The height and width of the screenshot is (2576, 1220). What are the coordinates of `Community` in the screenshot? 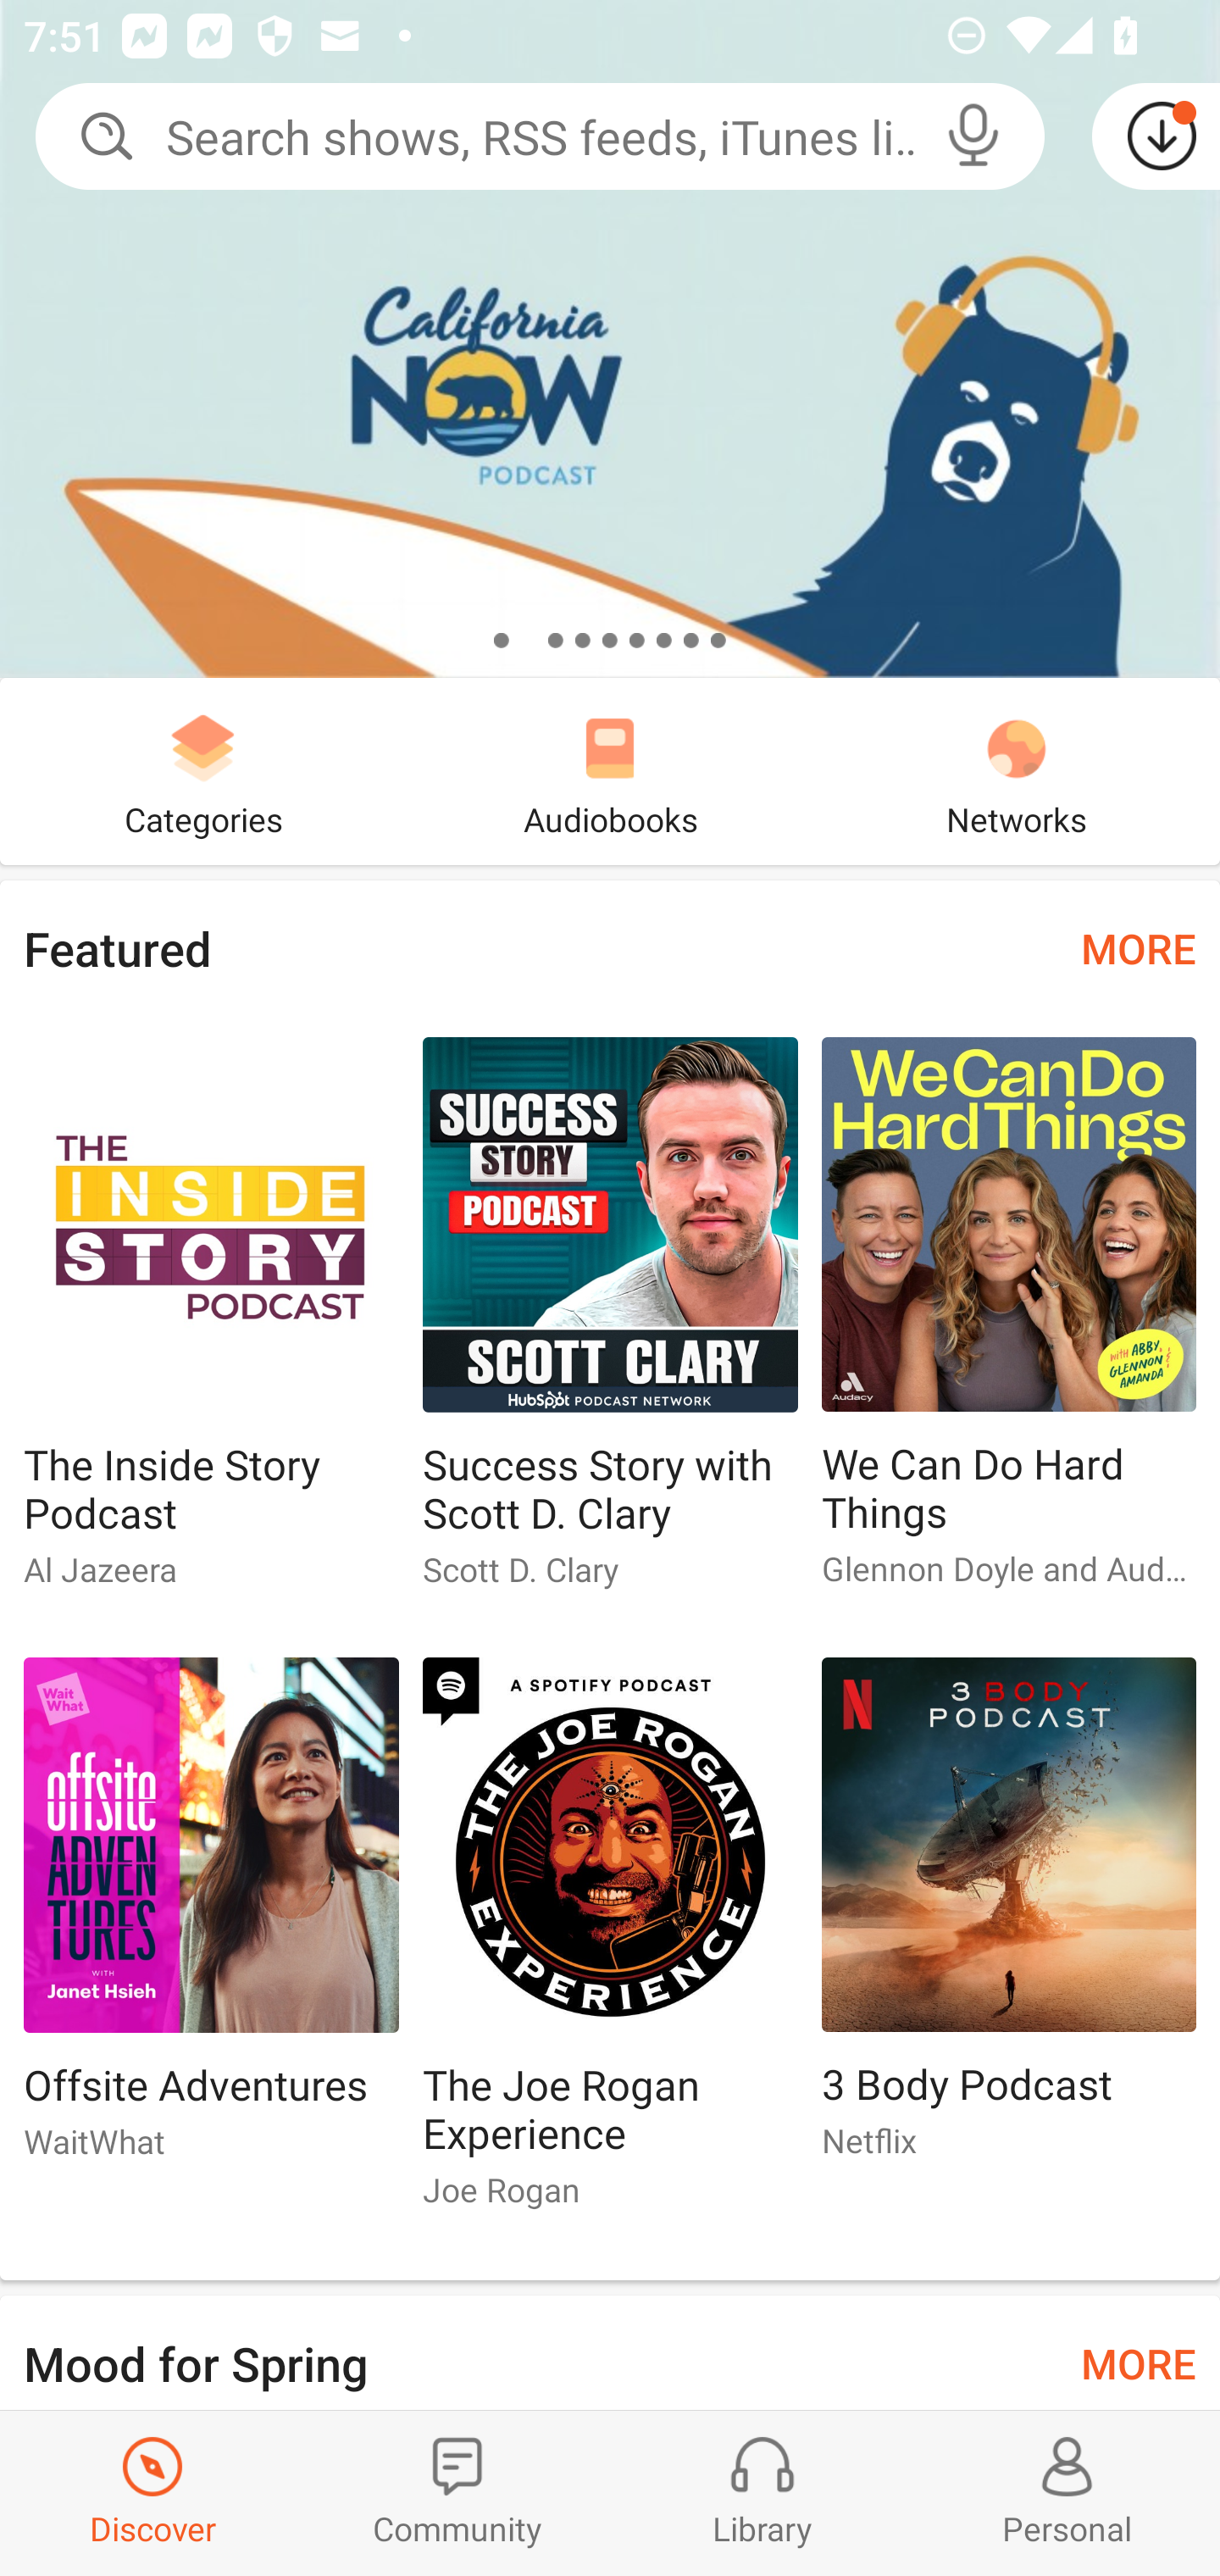 It's located at (457, 2493).